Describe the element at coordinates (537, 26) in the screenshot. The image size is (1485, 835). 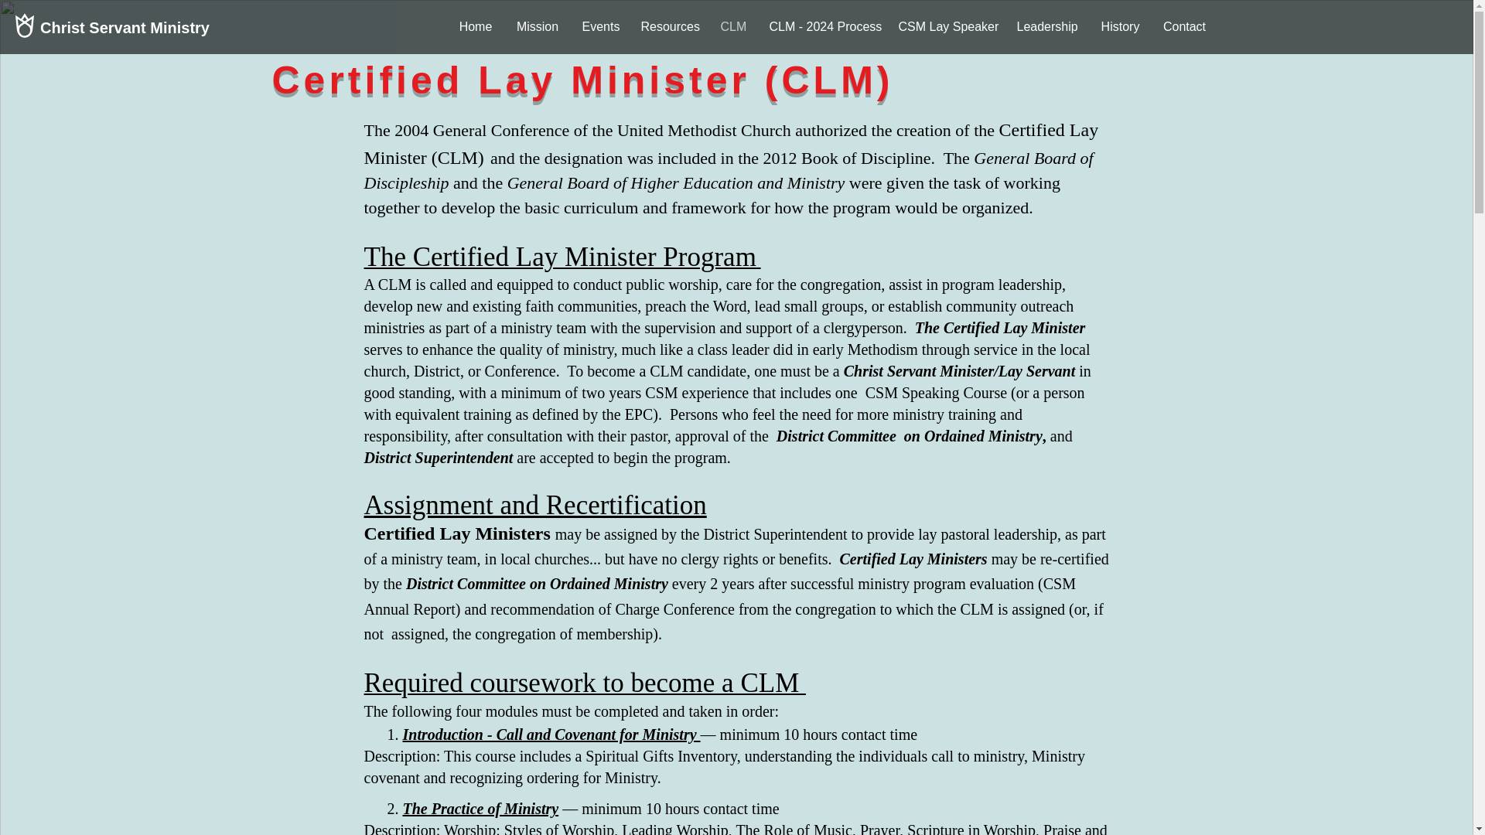
I see `Mission` at that location.